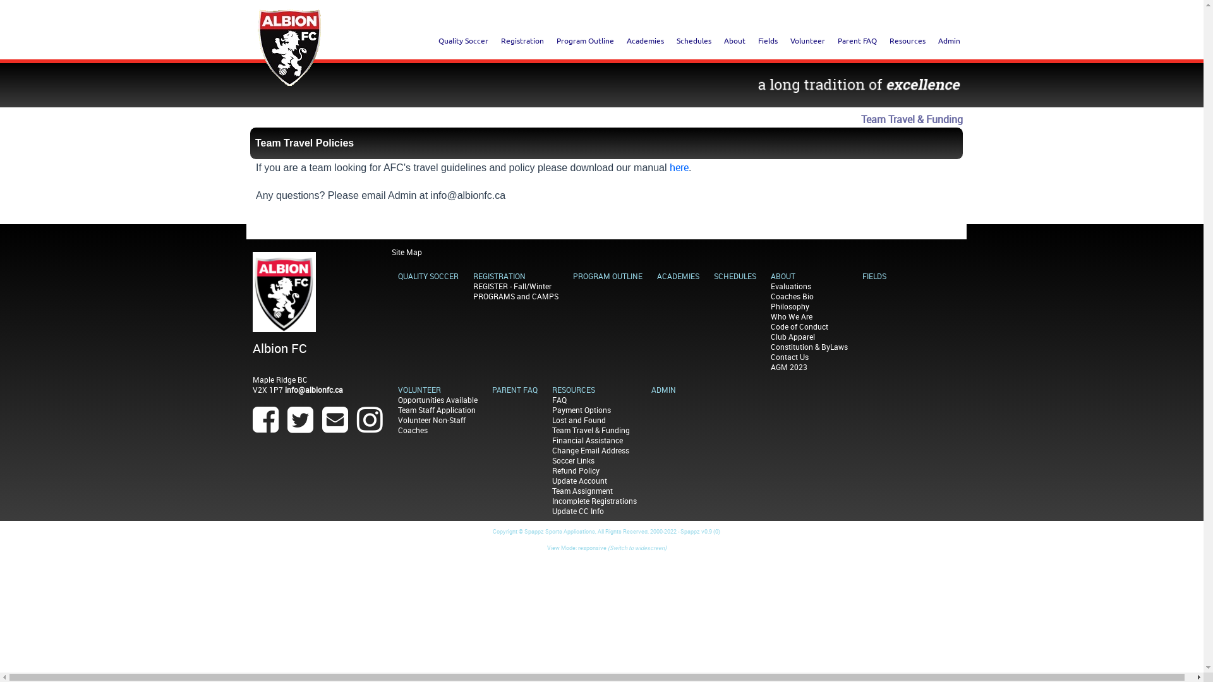 The width and height of the screenshot is (1213, 682). Describe the element at coordinates (585, 40) in the screenshot. I see `Program Outline` at that location.